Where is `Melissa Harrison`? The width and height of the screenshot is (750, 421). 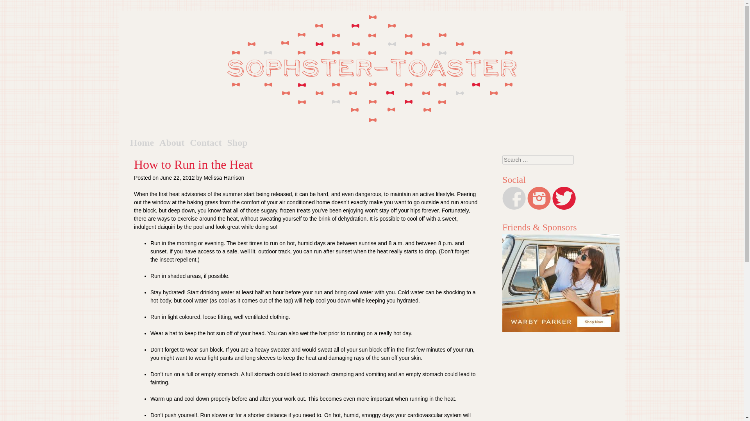
Melissa Harrison is located at coordinates (223, 178).